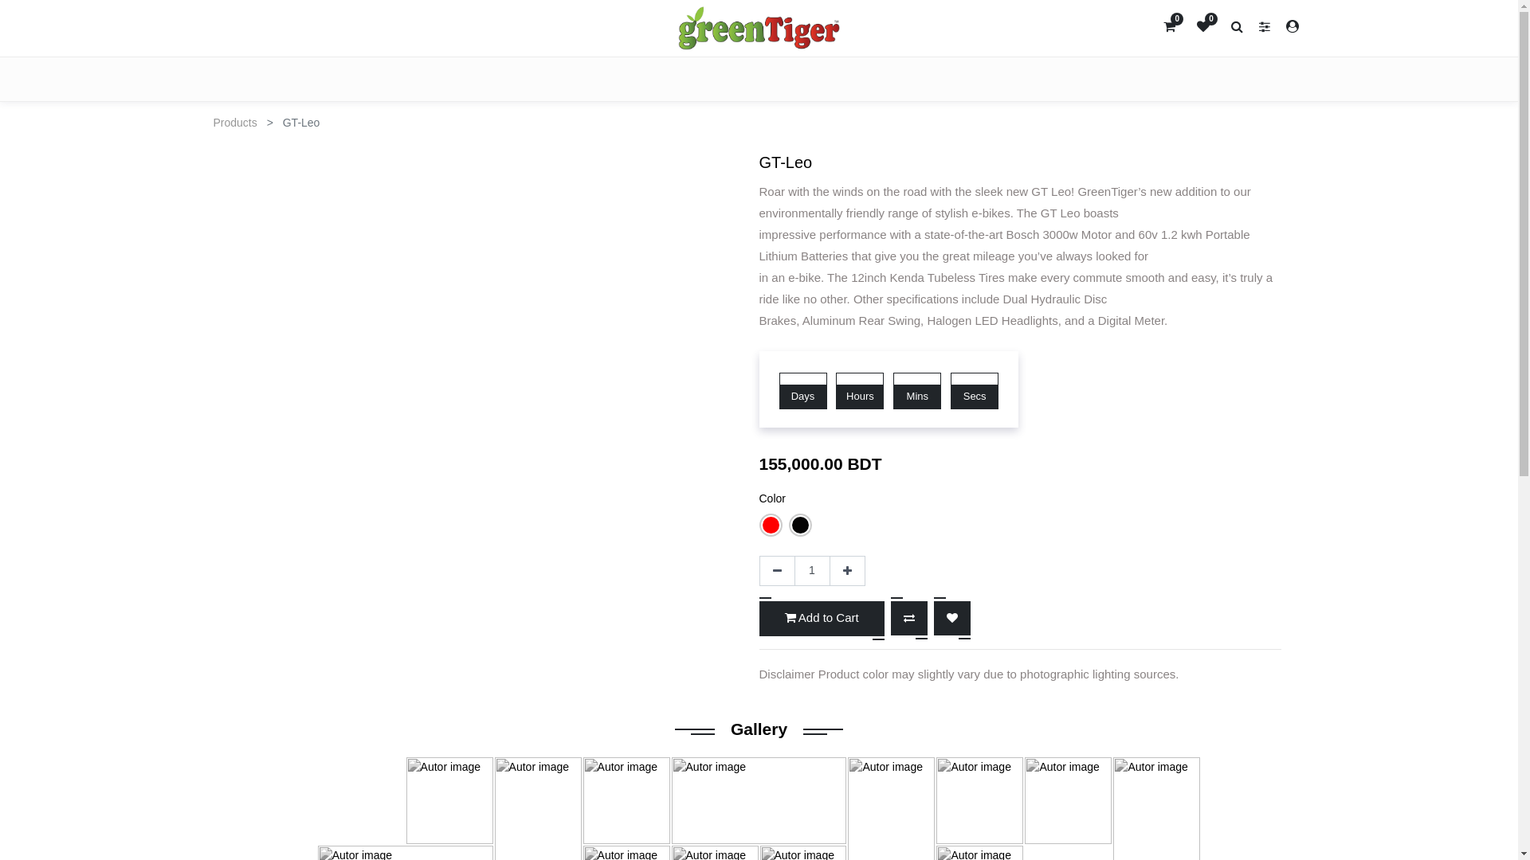 This screenshot has width=1530, height=860. I want to click on 0, so click(1203, 25).